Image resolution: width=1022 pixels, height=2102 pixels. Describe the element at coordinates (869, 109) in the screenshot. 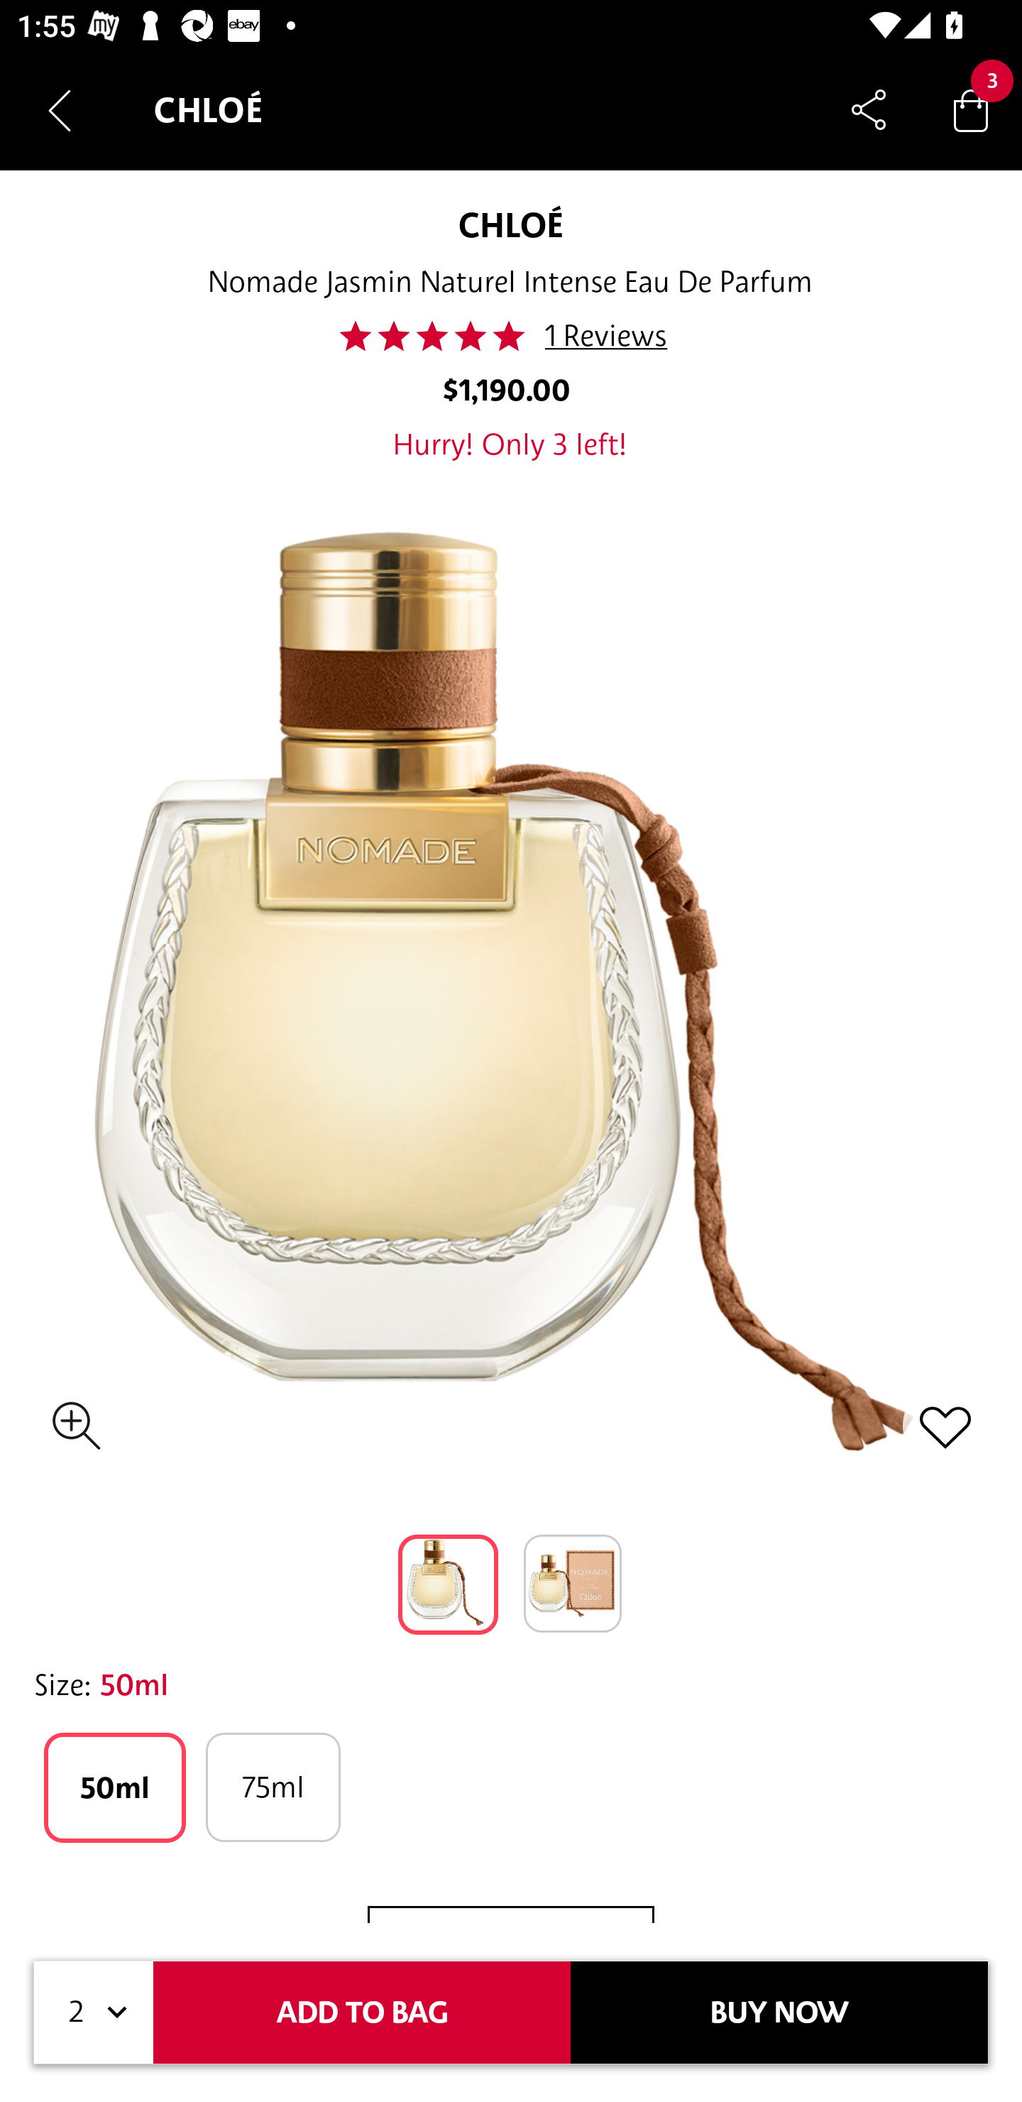

I see `Share` at that location.